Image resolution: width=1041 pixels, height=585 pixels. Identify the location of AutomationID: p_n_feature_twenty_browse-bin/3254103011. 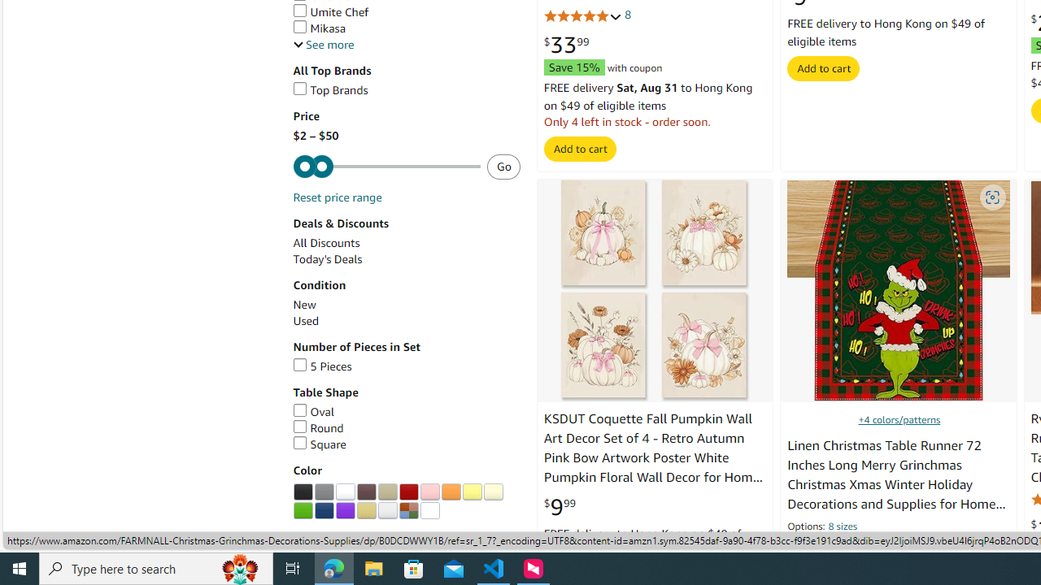
(408, 492).